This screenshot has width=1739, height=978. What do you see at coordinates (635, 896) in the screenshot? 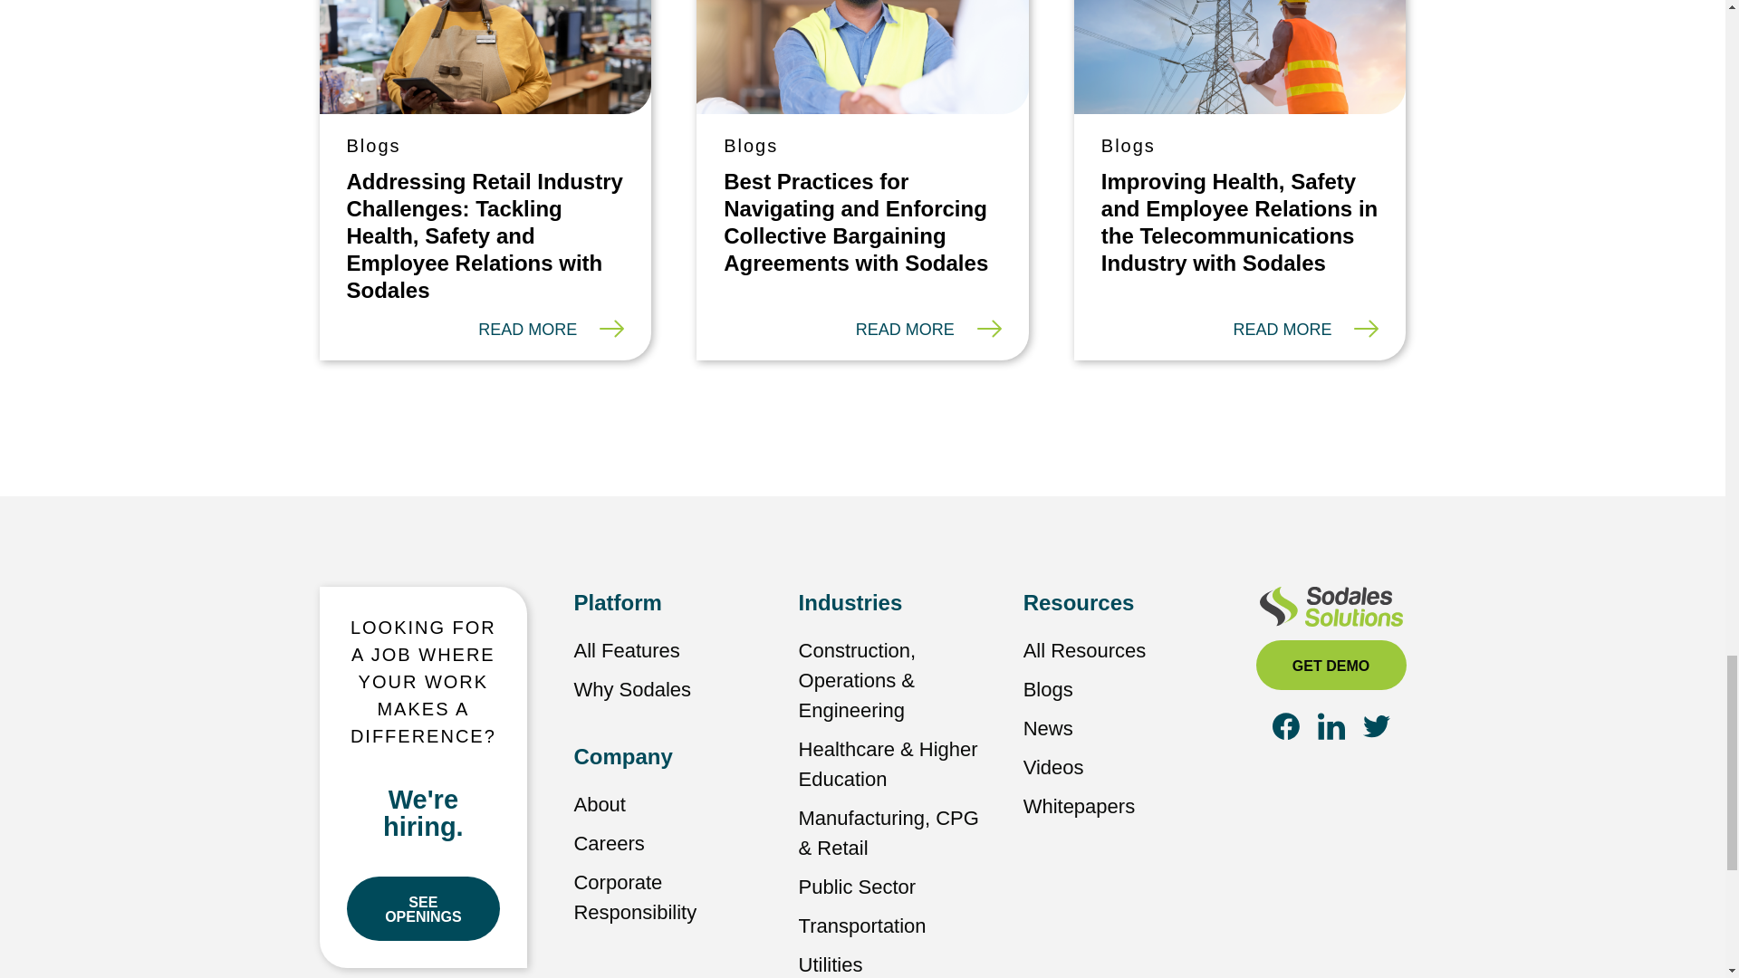
I see `Corporate Responsibility` at bounding box center [635, 896].